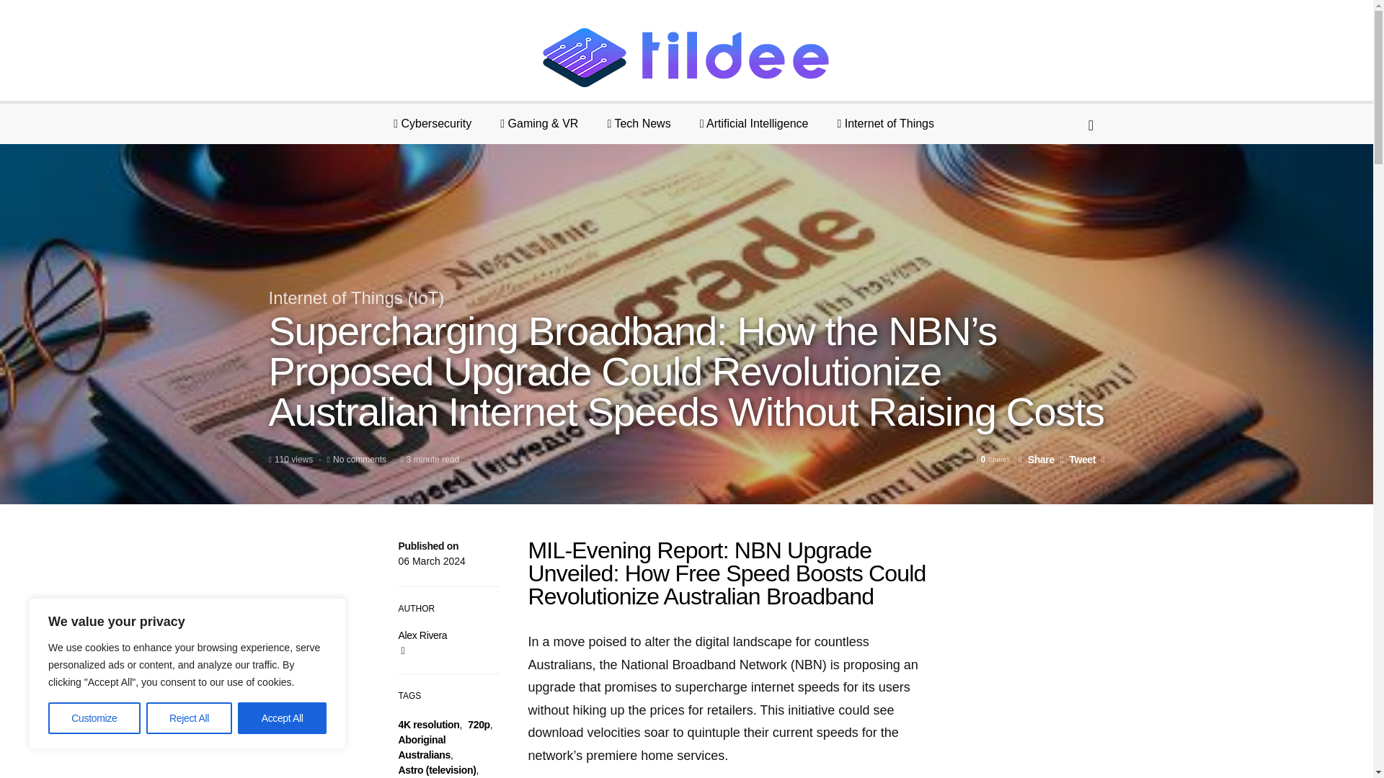 The image size is (1384, 778). Describe the element at coordinates (1037, 459) in the screenshot. I see `Share` at that location.